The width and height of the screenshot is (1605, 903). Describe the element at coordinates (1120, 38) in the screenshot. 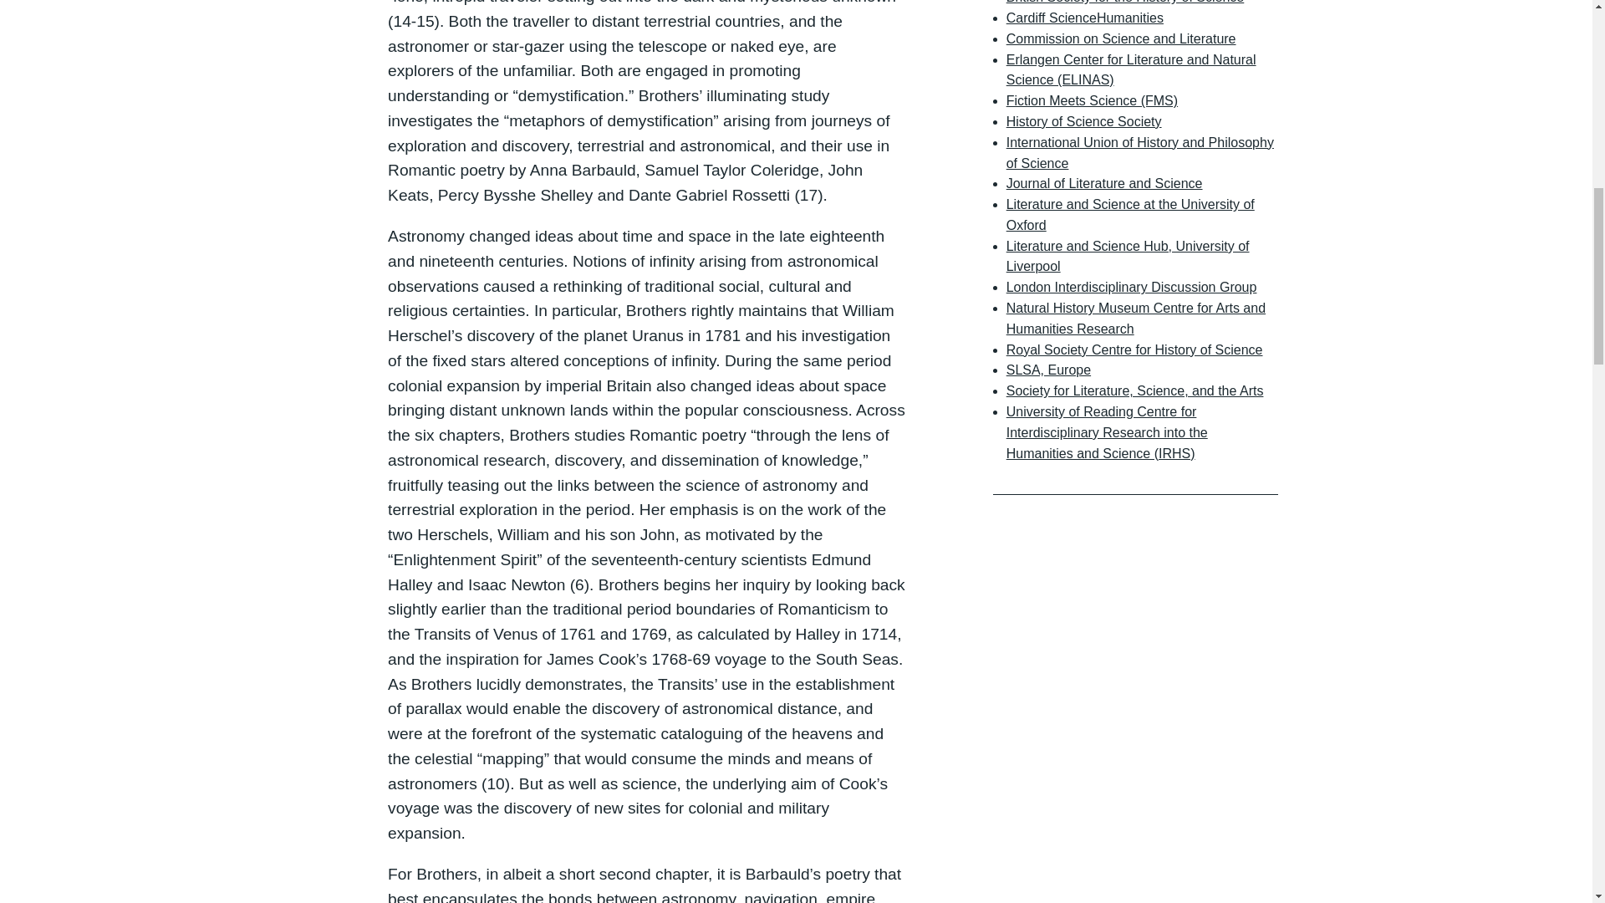

I see `Commission on Science and Literature` at that location.